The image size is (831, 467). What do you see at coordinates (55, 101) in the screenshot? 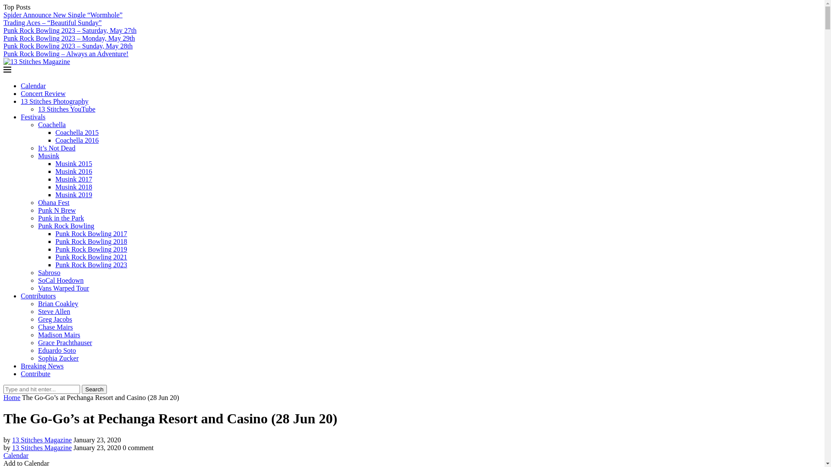
I see `13 Stitches Photography` at bounding box center [55, 101].